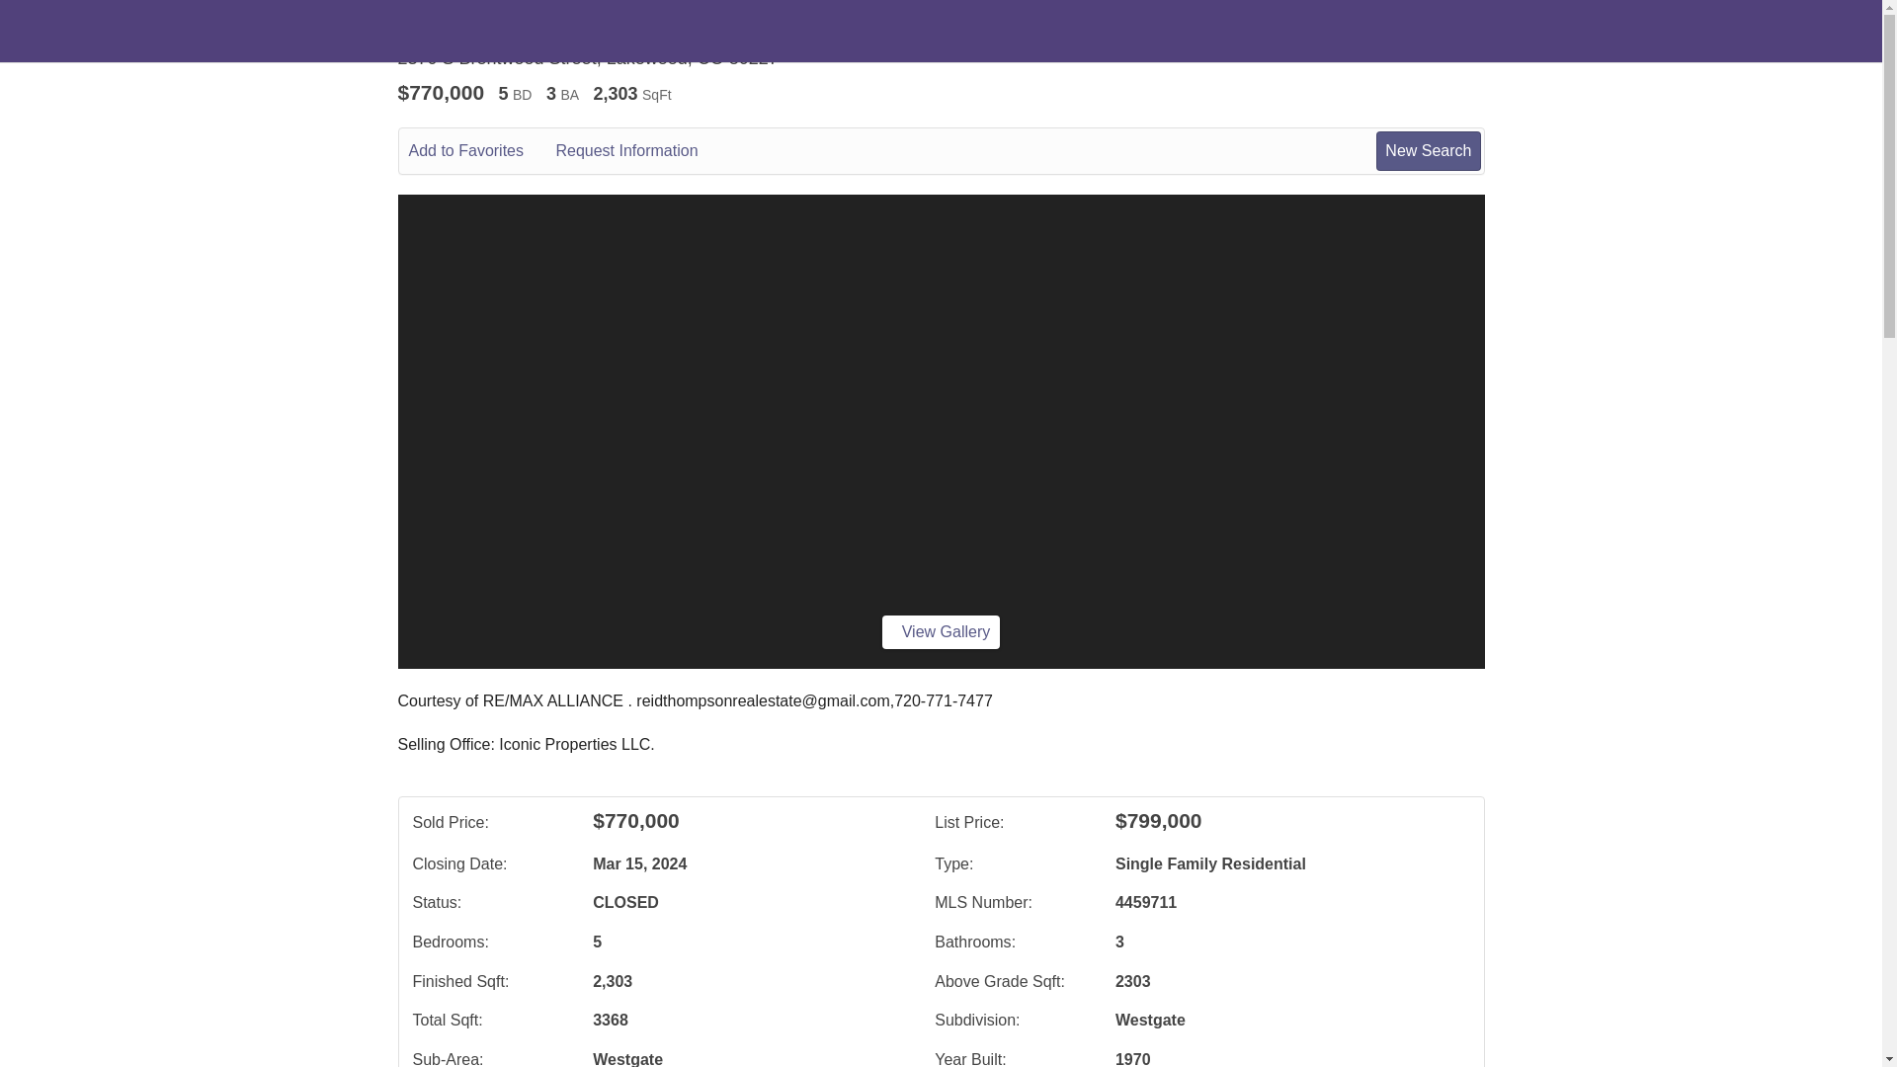 The height and width of the screenshot is (1067, 1897). What do you see at coordinates (1428, 150) in the screenshot?
I see `New Search` at bounding box center [1428, 150].